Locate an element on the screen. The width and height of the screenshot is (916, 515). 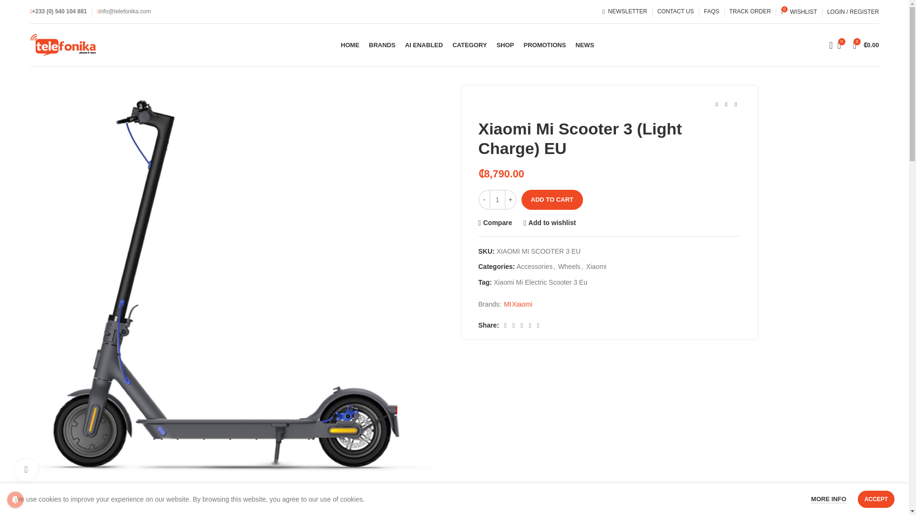
Compare is located at coordinates (495, 223).